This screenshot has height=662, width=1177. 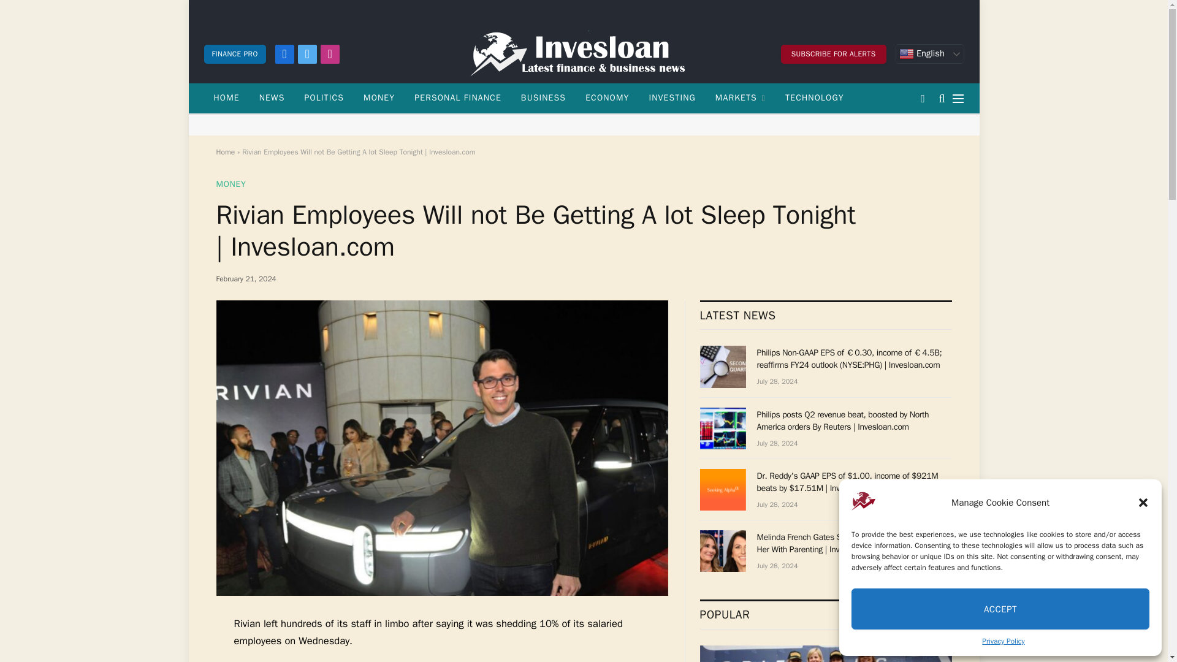 I want to click on HOME, so click(x=226, y=98).